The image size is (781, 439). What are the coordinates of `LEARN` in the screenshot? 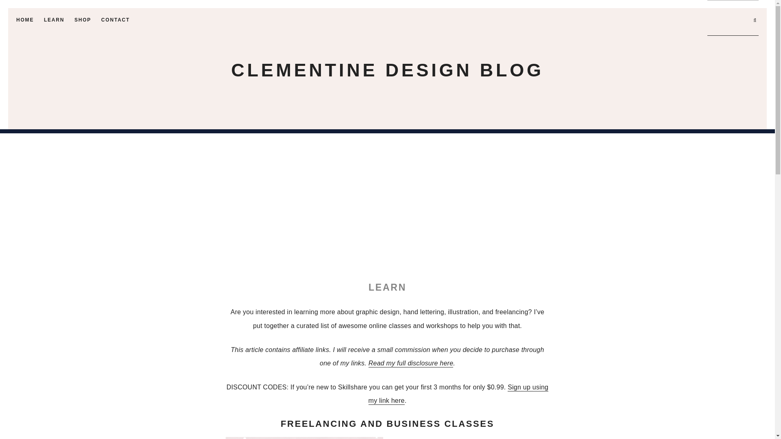 It's located at (54, 22).